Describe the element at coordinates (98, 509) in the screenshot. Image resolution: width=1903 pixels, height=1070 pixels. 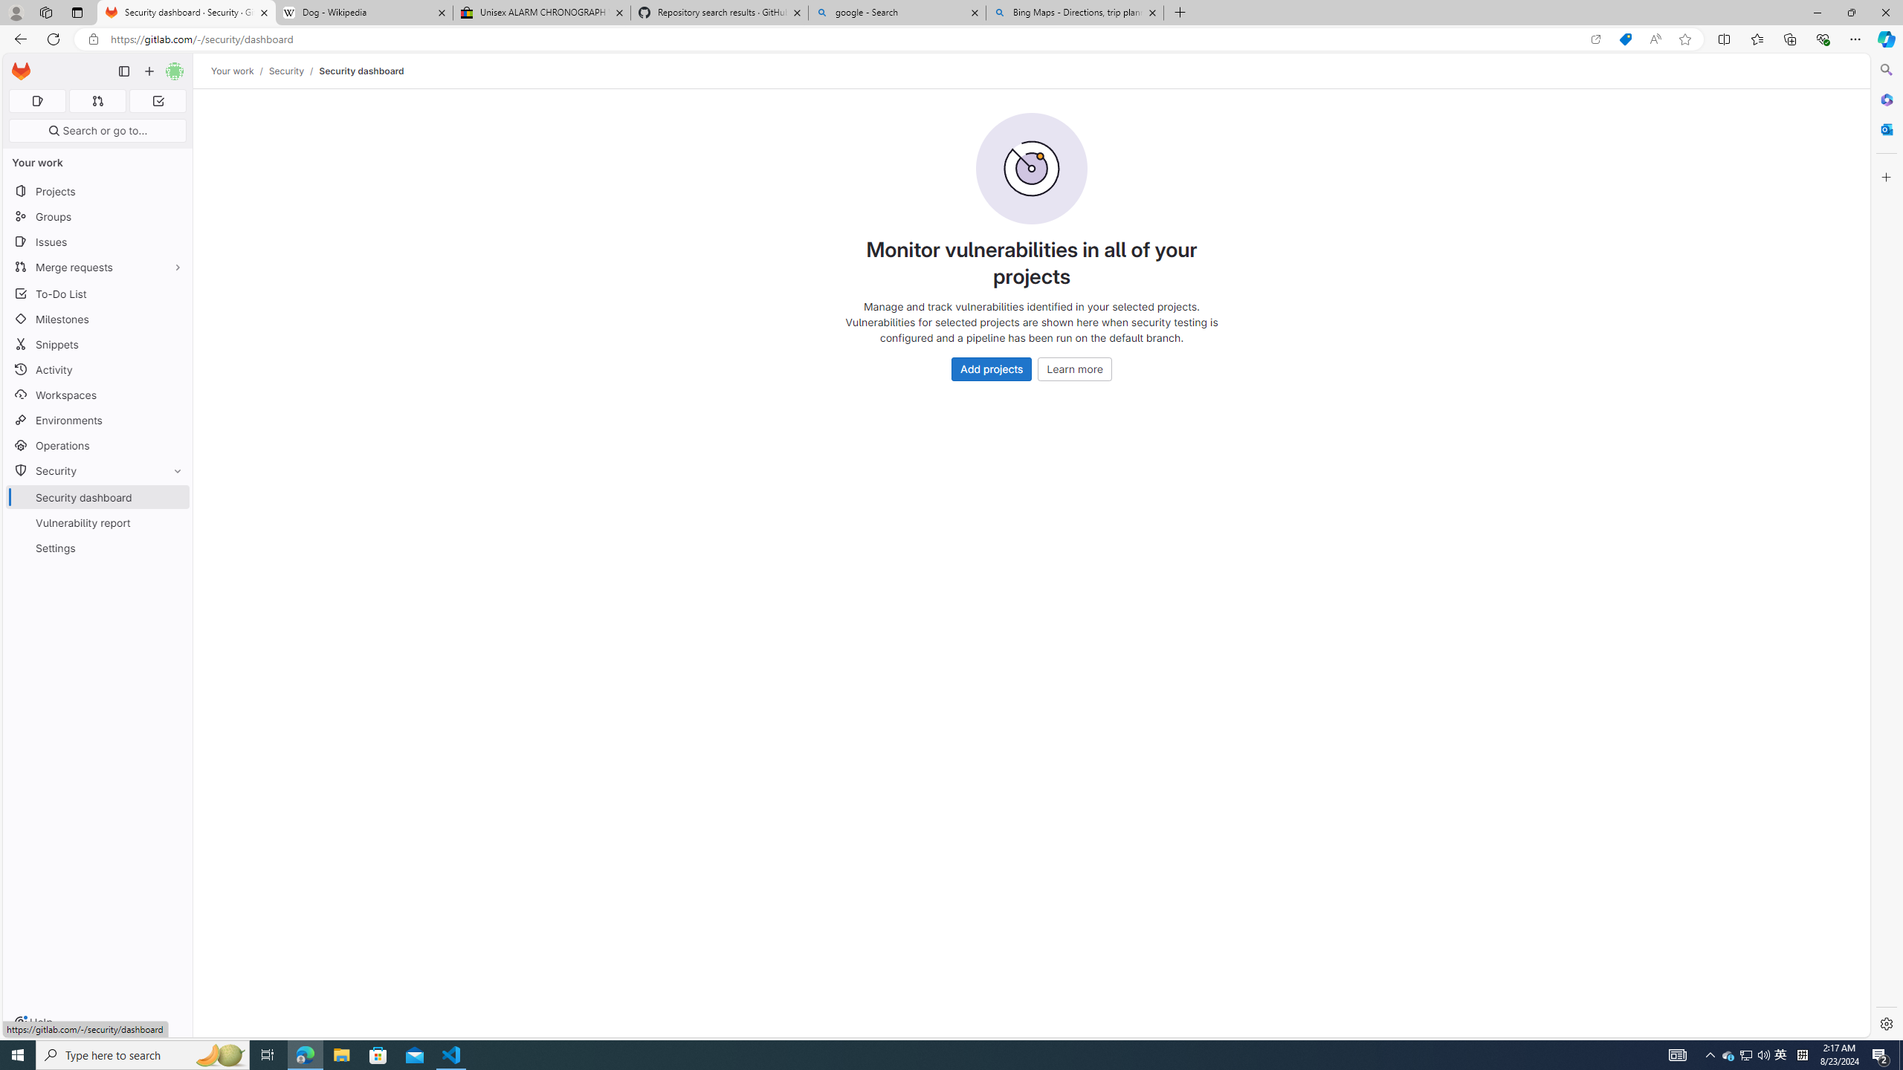
I see `SecuritySecurity dashboardVulnerability reportSettings` at that location.